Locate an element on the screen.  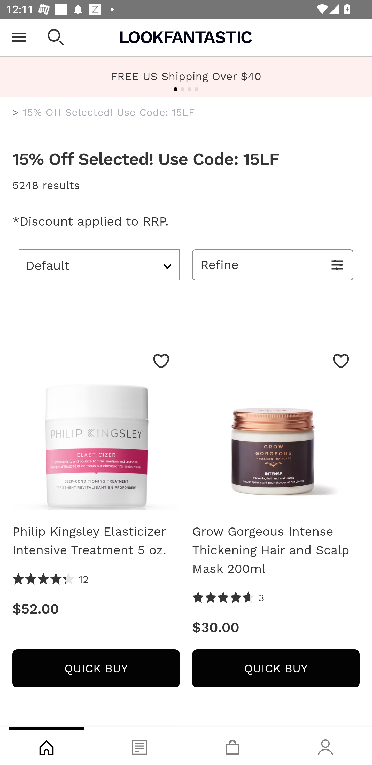
Lookfantastic USA is located at coordinates (186, 37).